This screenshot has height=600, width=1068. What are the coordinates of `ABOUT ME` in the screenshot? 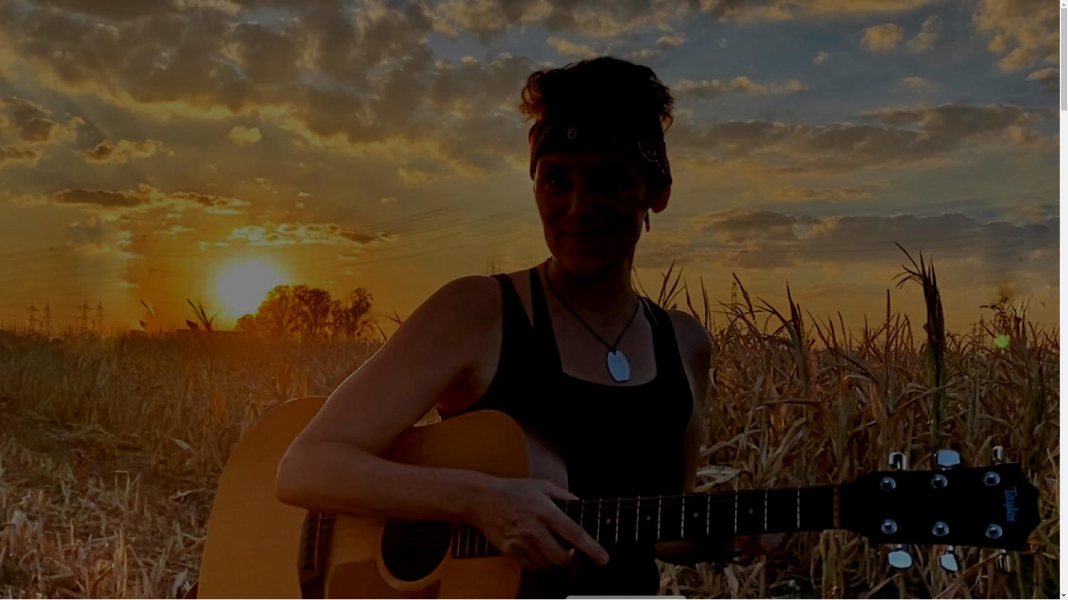 It's located at (50, 403).